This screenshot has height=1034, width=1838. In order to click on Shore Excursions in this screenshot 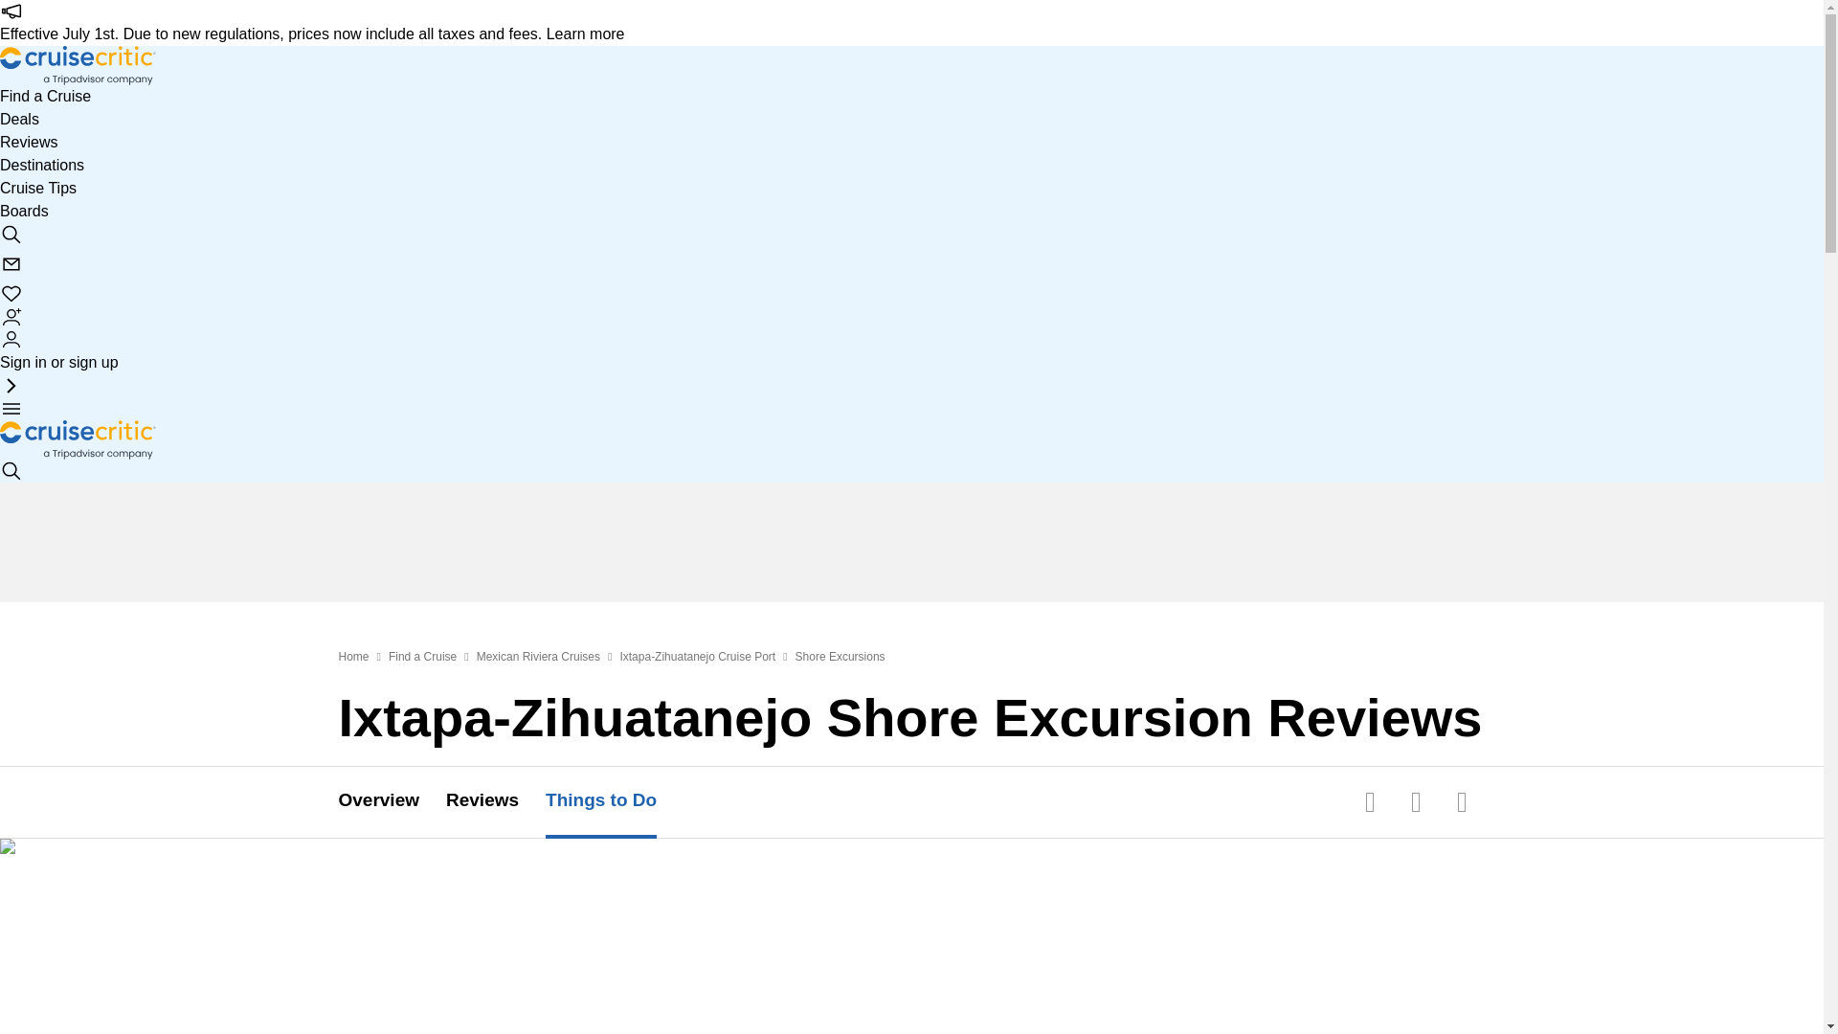, I will do `click(841, 657)`.